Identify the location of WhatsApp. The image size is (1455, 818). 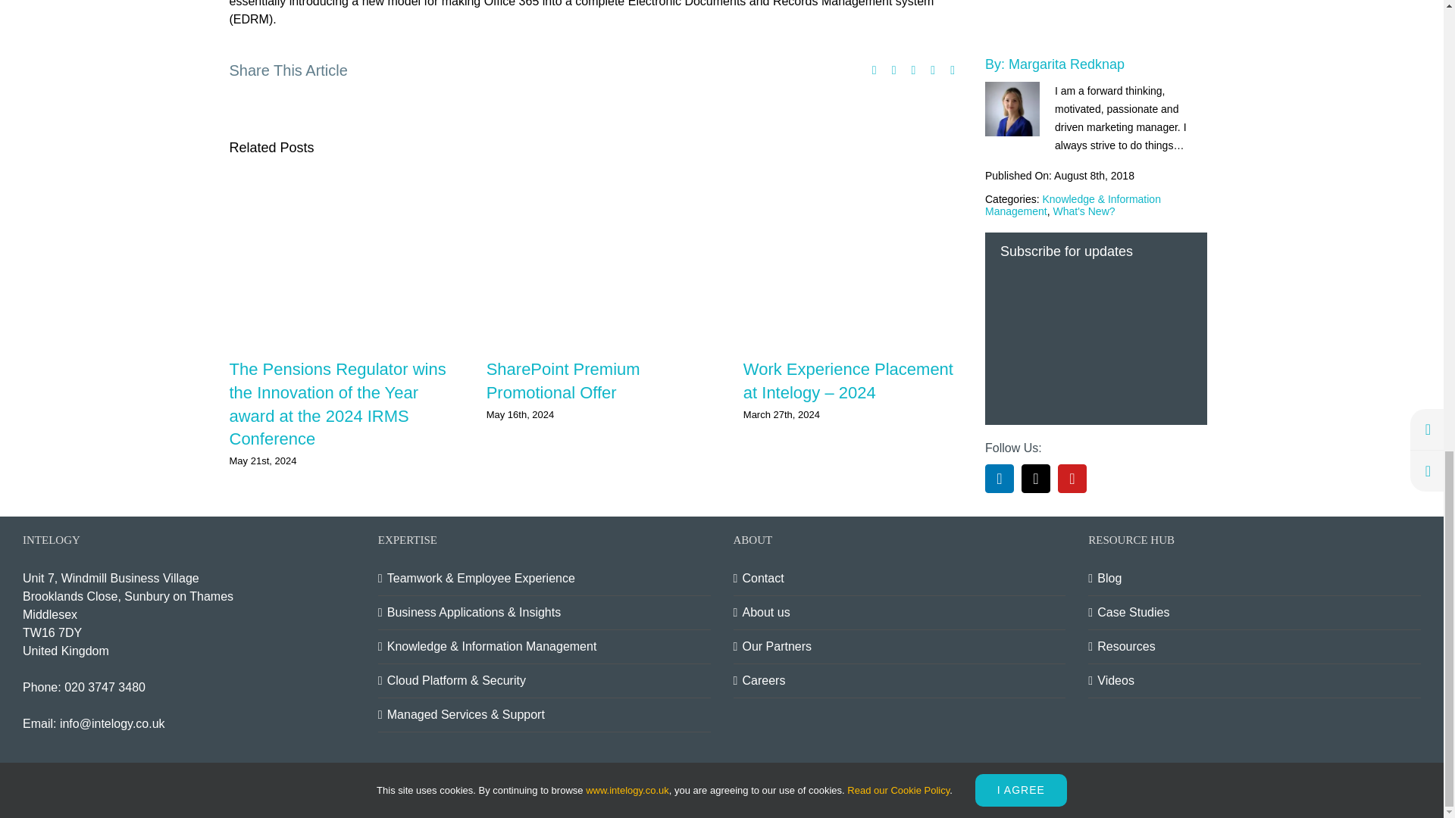
(932, 70).